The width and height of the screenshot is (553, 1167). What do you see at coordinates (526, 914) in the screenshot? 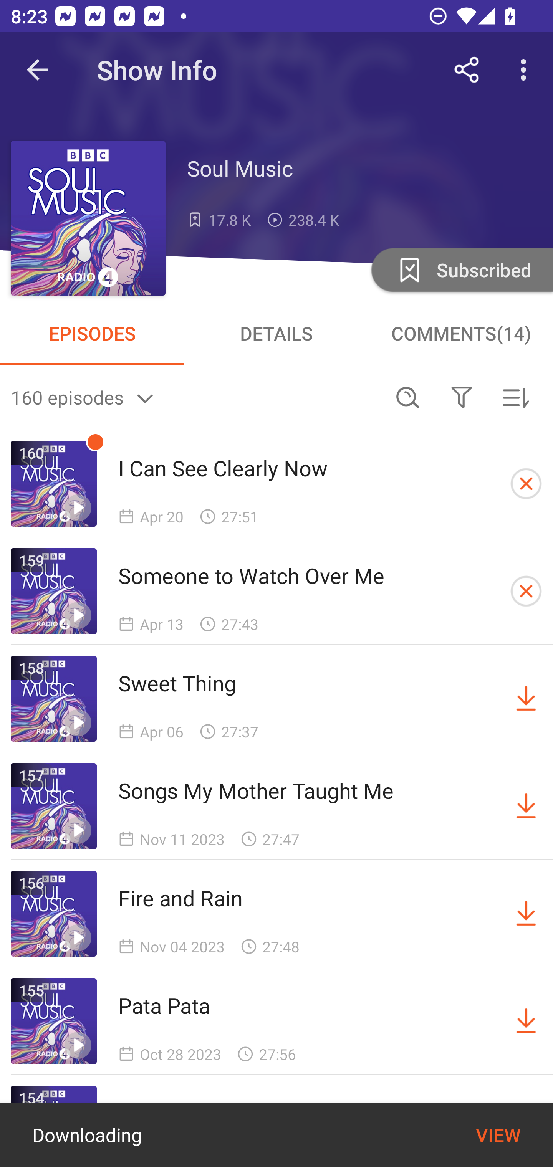
I see `Download` at bounding box center [526, 914].